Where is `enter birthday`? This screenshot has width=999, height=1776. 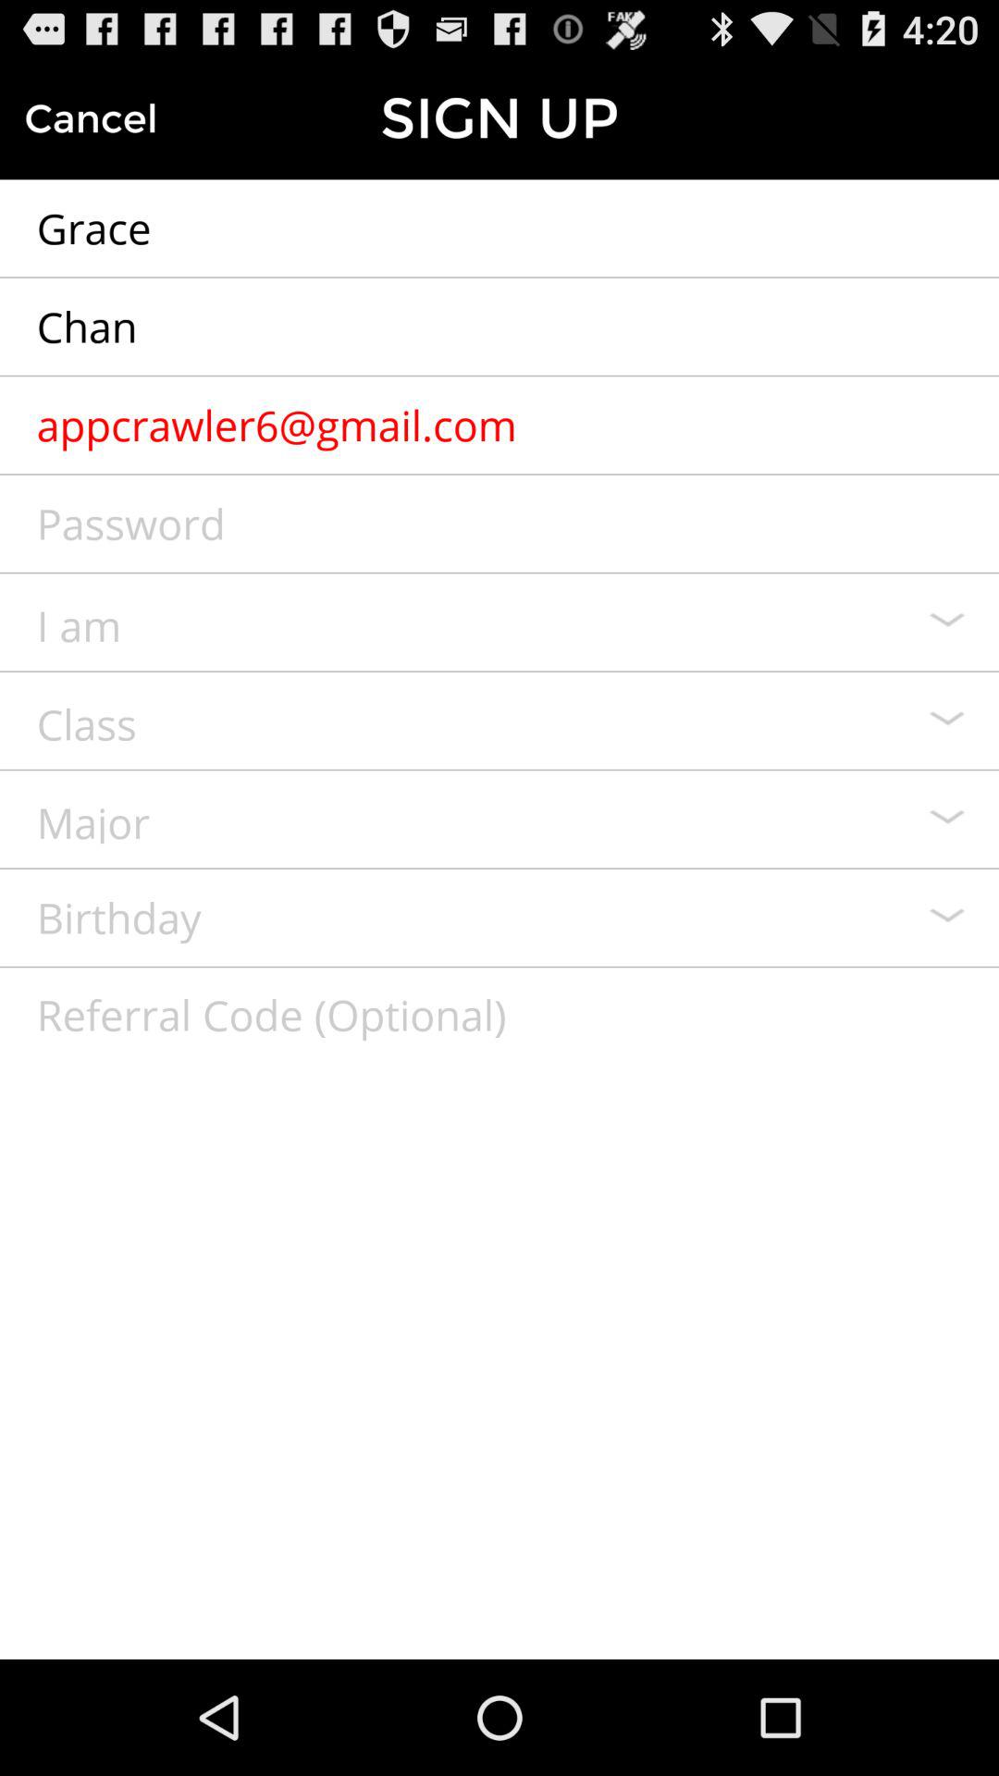
enter birthday is located at coordinates (499, 918).